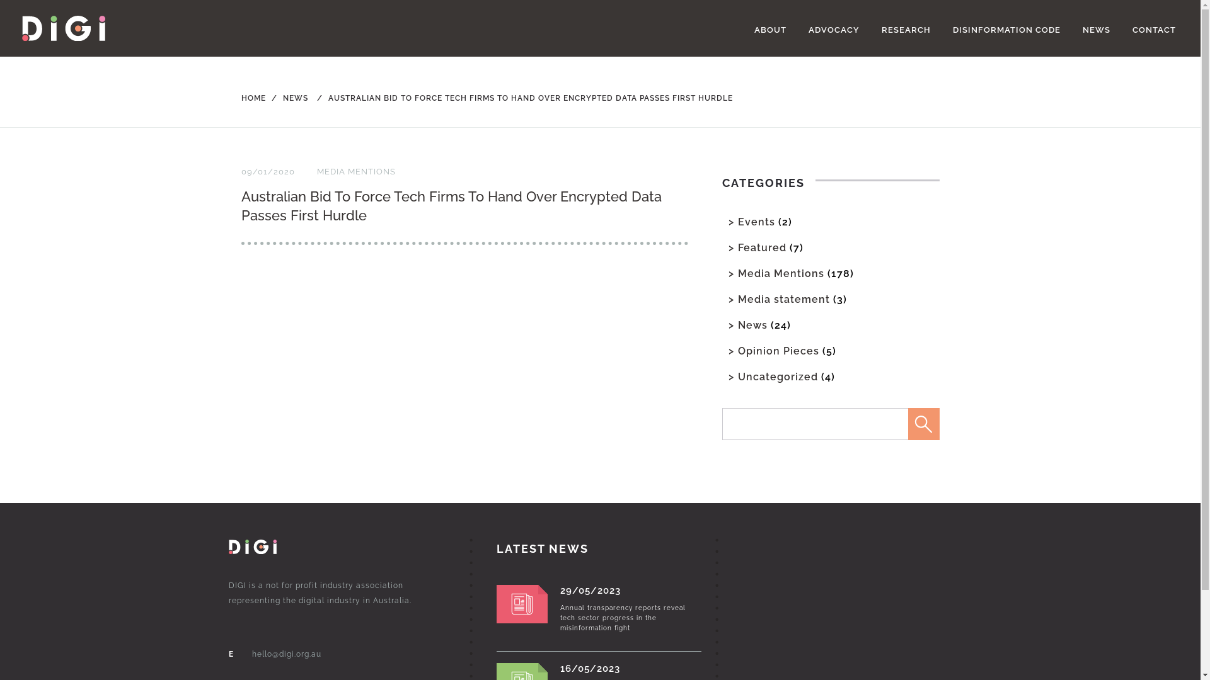  What do you see at coordinates (770, 30) in the screenshot?
I see `ABOUT` at bounding box center [770, 30].